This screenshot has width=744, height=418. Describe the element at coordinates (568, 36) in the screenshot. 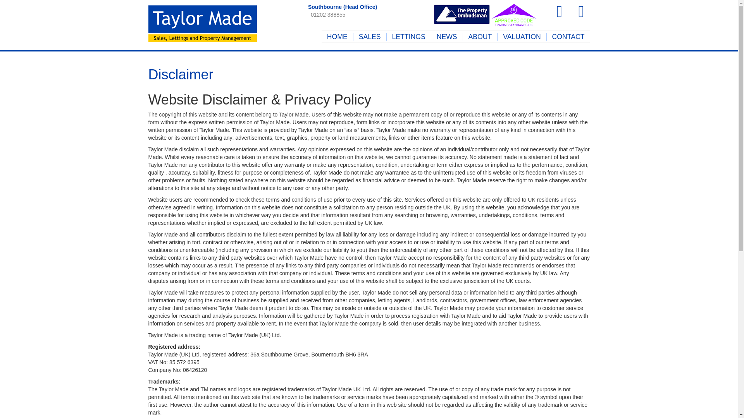

I see `CONTACT` at that location.